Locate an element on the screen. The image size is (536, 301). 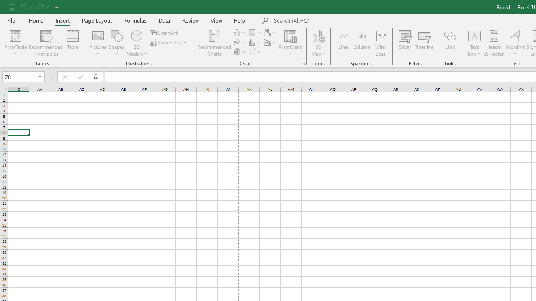
Timeline is located at coordinates (424, 43).